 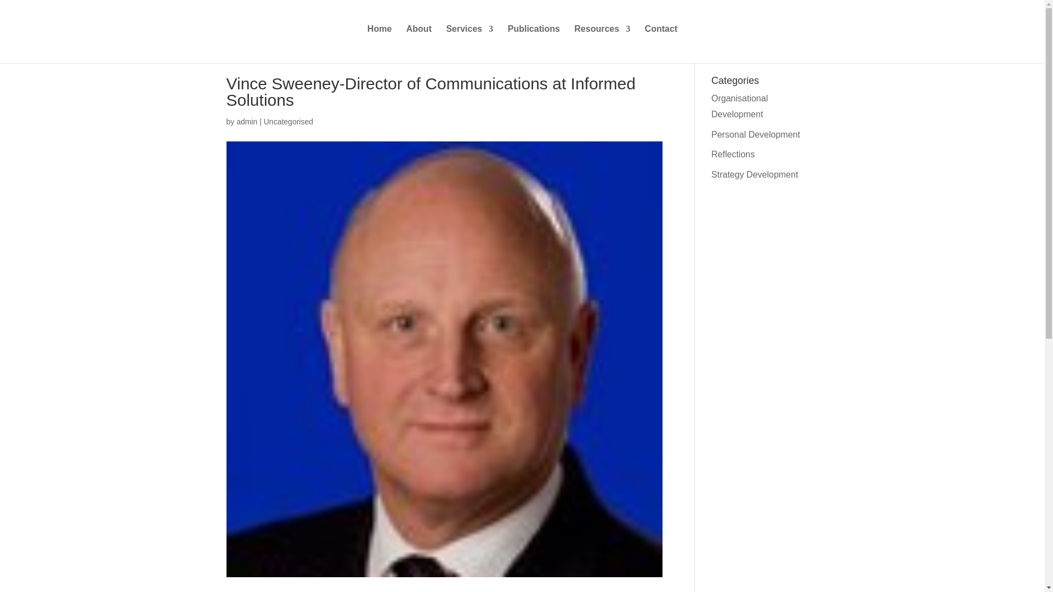 What do you see at coordinates (246, 122) in the screenshot?
I see `Posts by admin` at bounding box center [246, 122].